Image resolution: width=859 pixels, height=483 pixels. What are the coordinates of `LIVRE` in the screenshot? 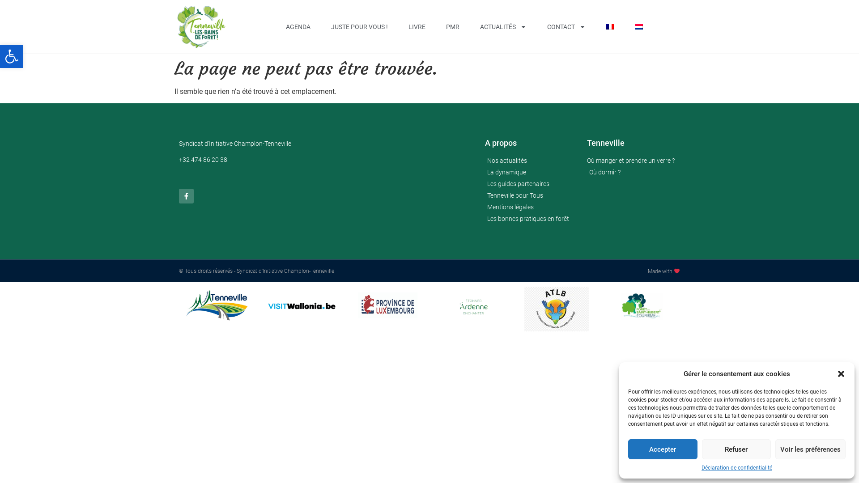 It's located at (417, 27).